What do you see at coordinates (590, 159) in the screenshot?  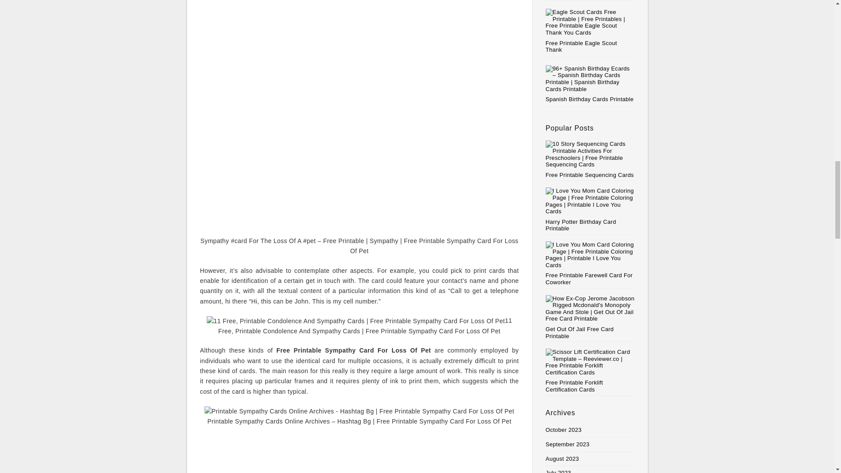 I see `Free Printable Sequencing Cards` at bounding box center [590, 159].